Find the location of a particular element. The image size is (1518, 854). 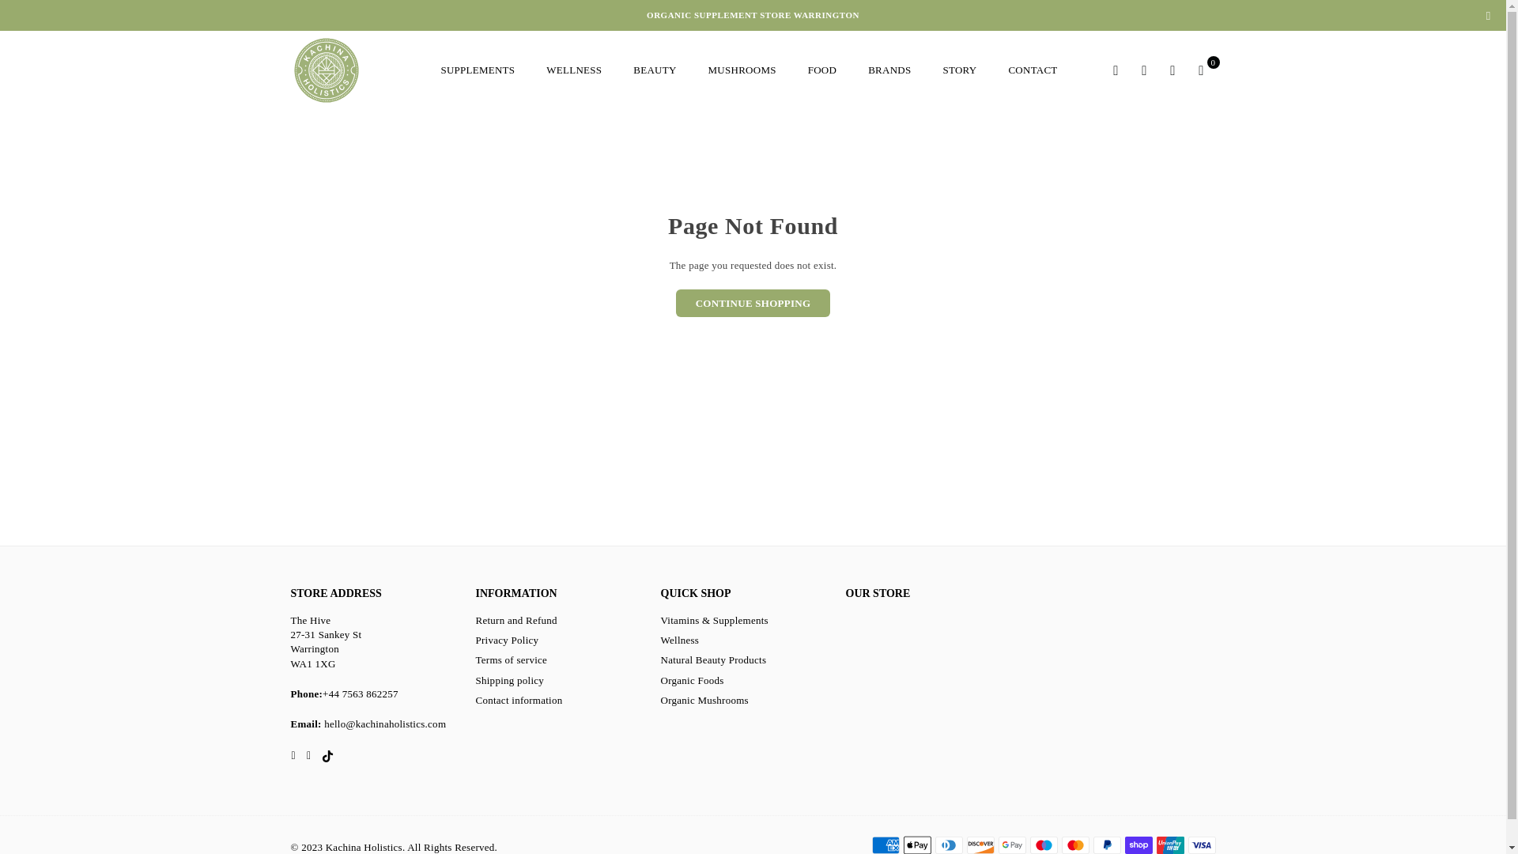

PayPal is located at coordinates (1106, 845).